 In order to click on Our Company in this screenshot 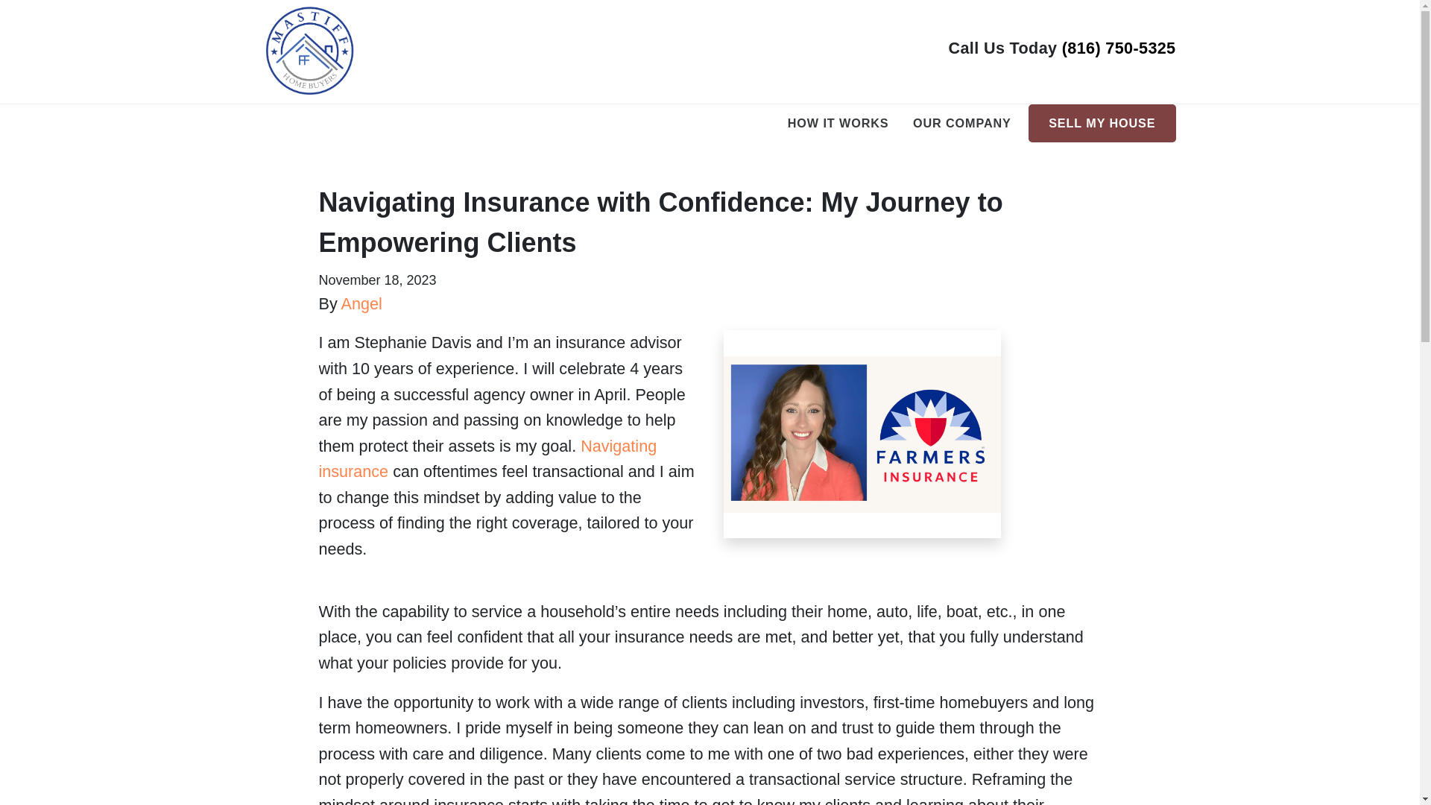, I will do `click(961, 124)`.